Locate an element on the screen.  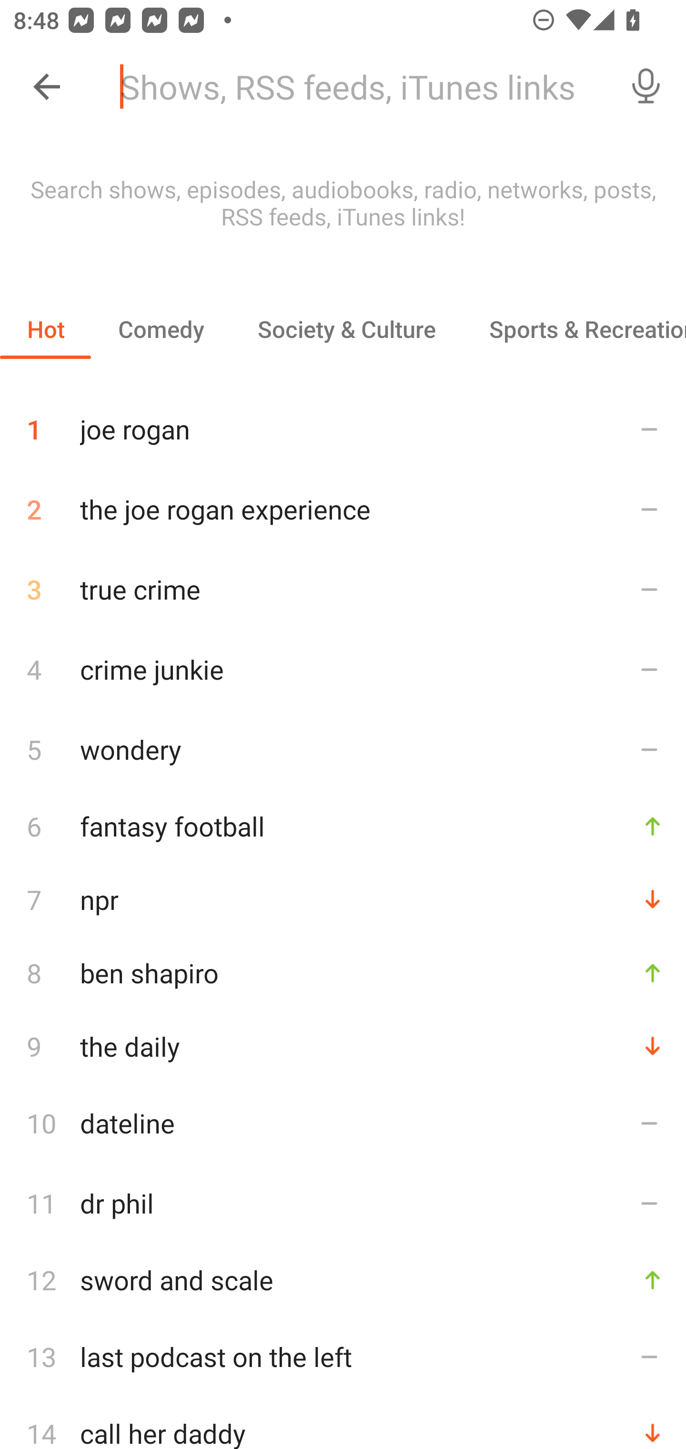
Hot is located at coordinates (46, 329).